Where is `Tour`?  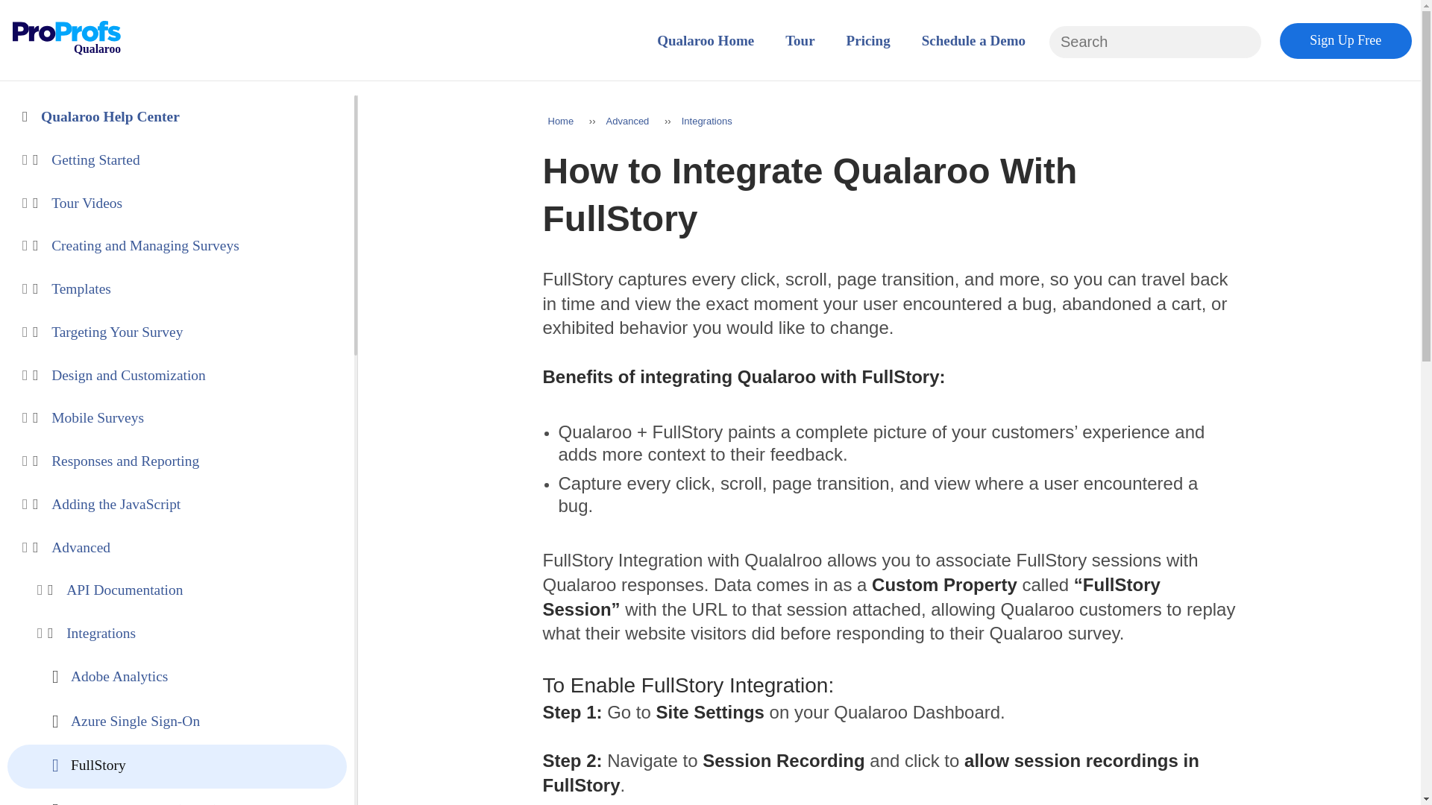 Tour is located at coordinates (800, 40).